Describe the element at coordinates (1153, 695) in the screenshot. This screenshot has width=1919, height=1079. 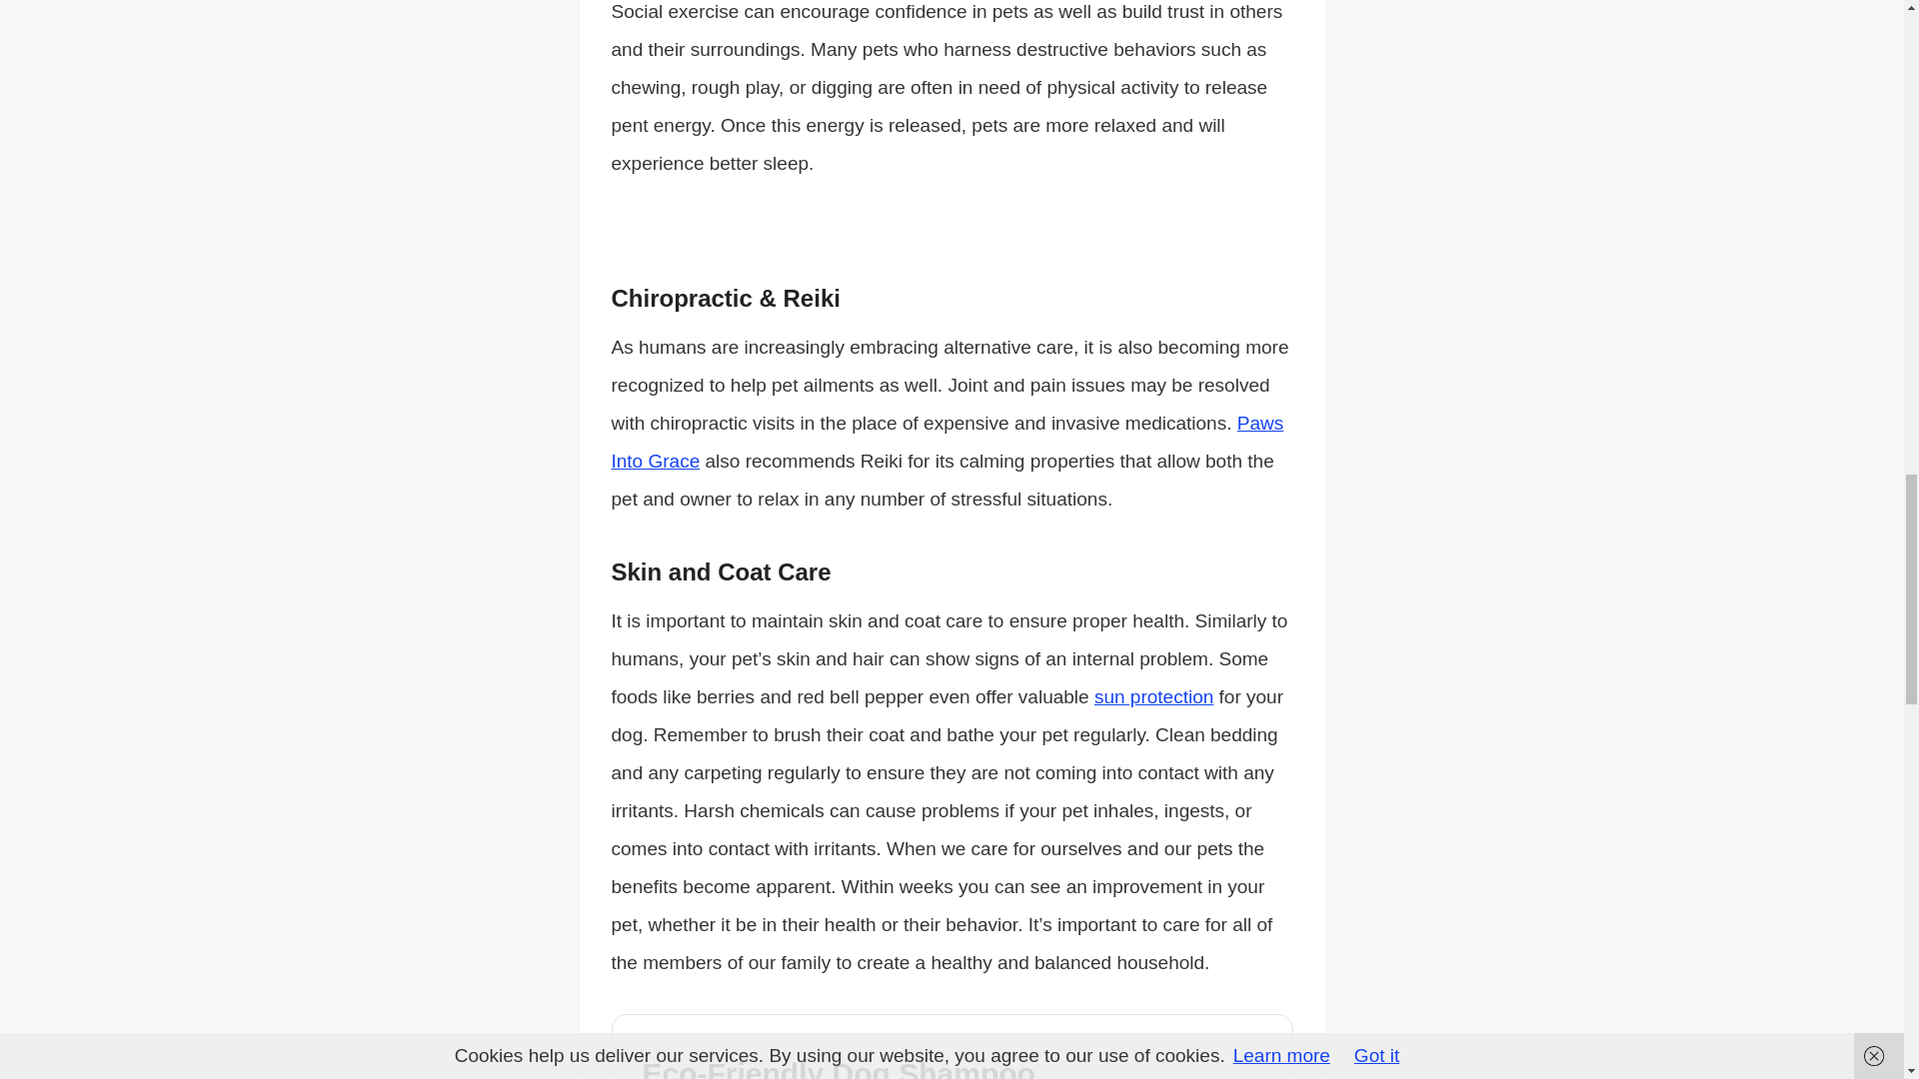
I see `sun protection` at that location.